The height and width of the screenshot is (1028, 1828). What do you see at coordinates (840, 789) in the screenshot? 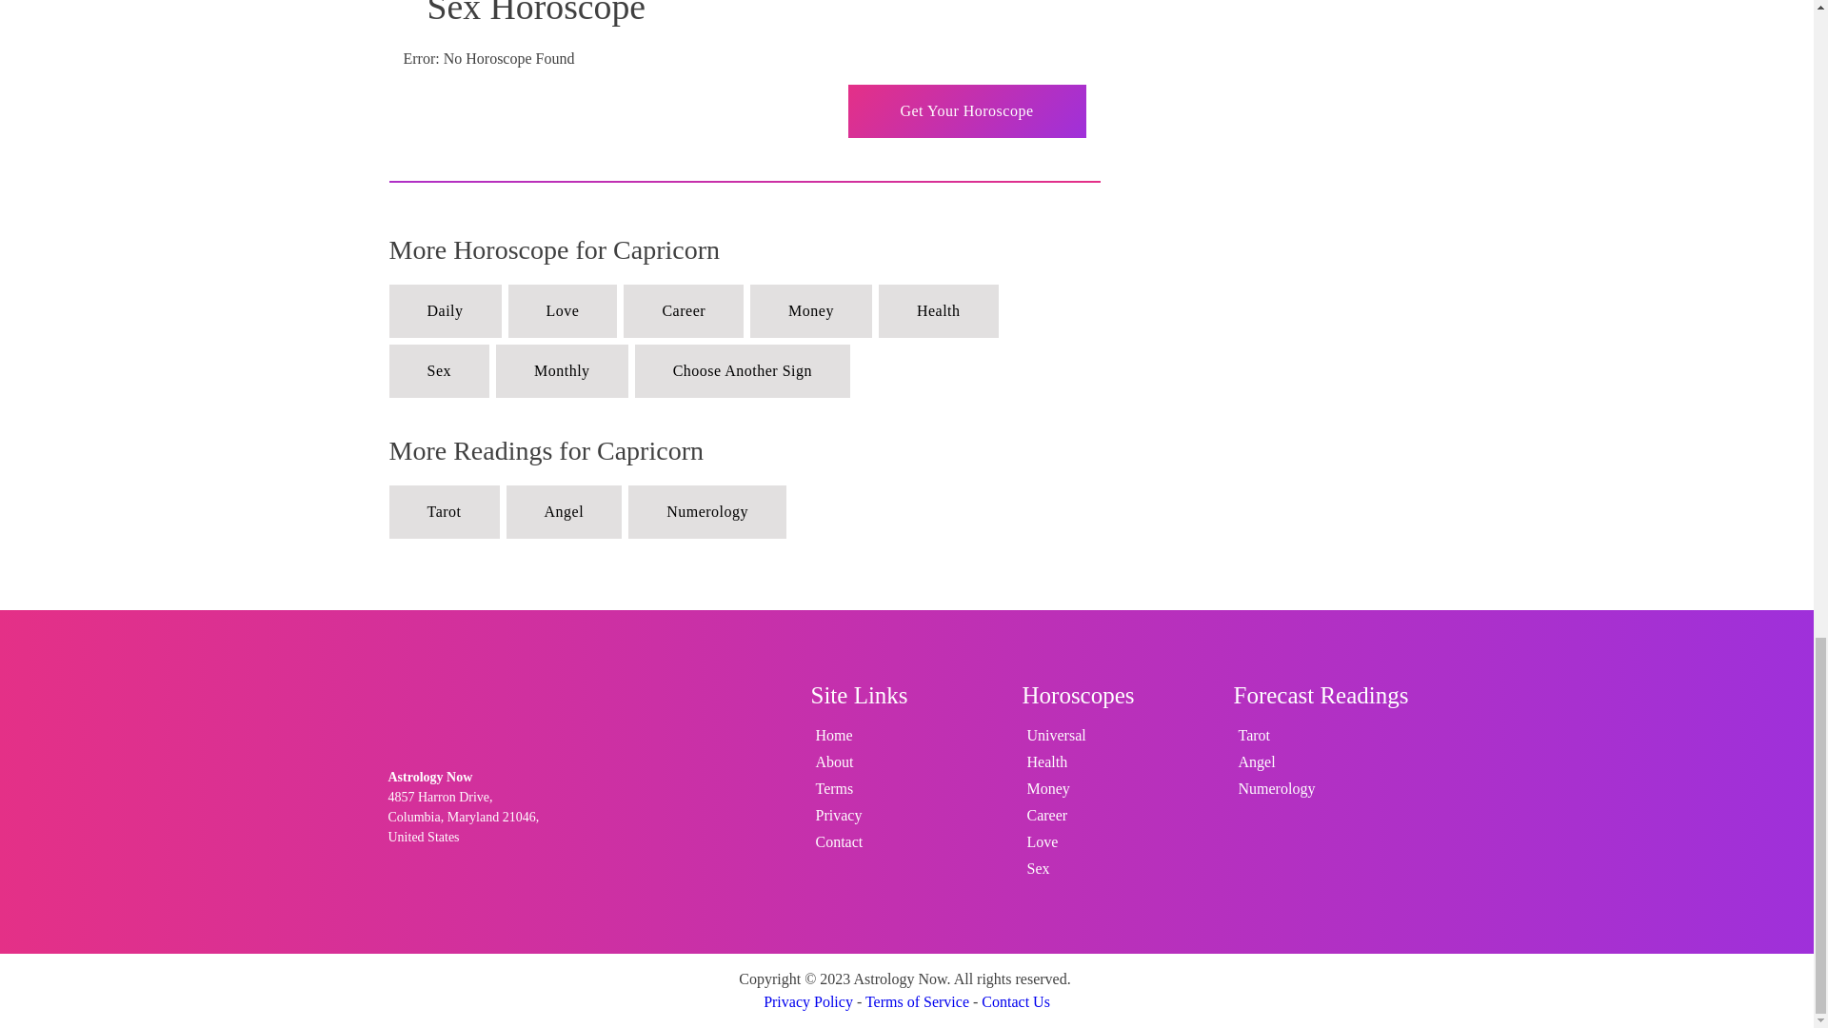
I see `Terms` at bounding box center [840, 789].